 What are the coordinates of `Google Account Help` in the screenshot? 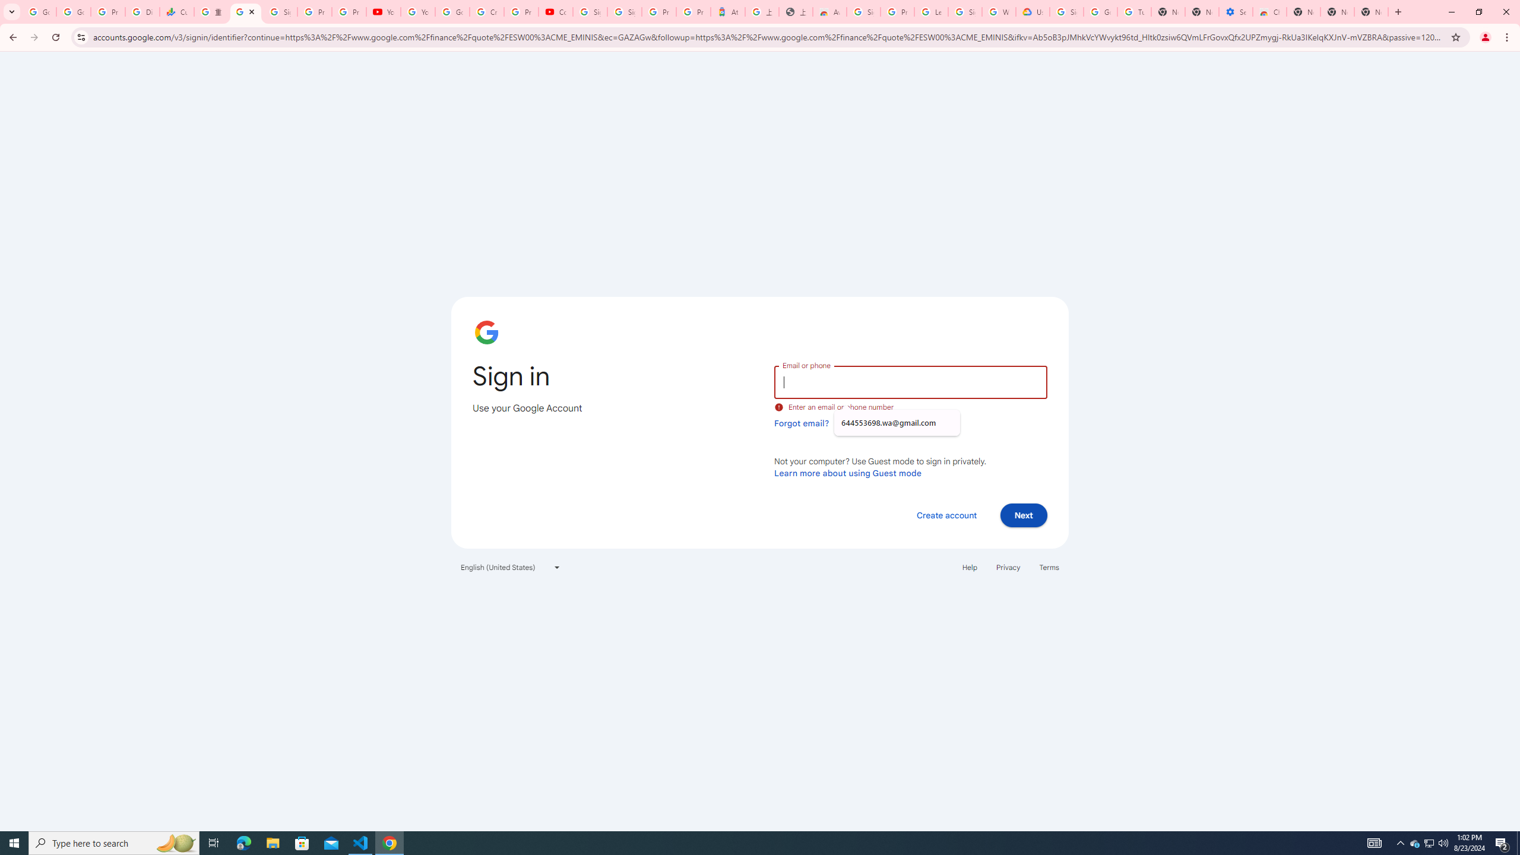 It's located at (1100, 12).